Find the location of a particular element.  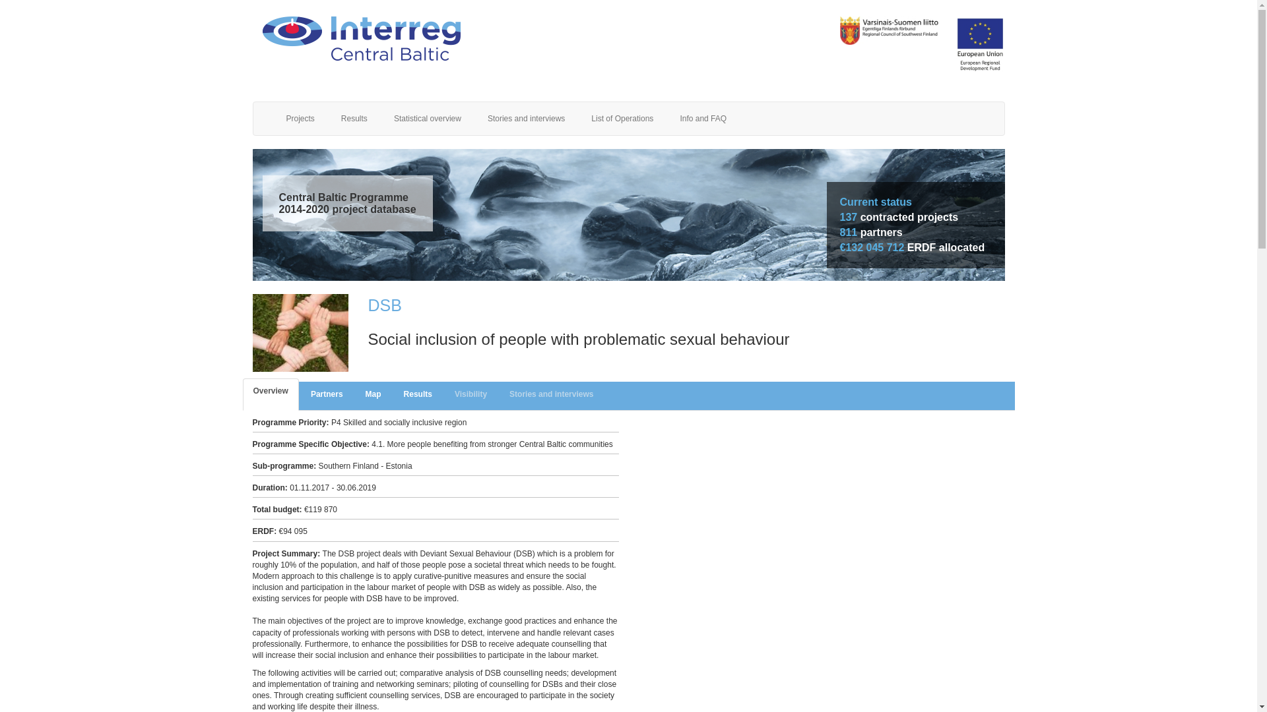

List of Operations is located at coordinates (622, 119).